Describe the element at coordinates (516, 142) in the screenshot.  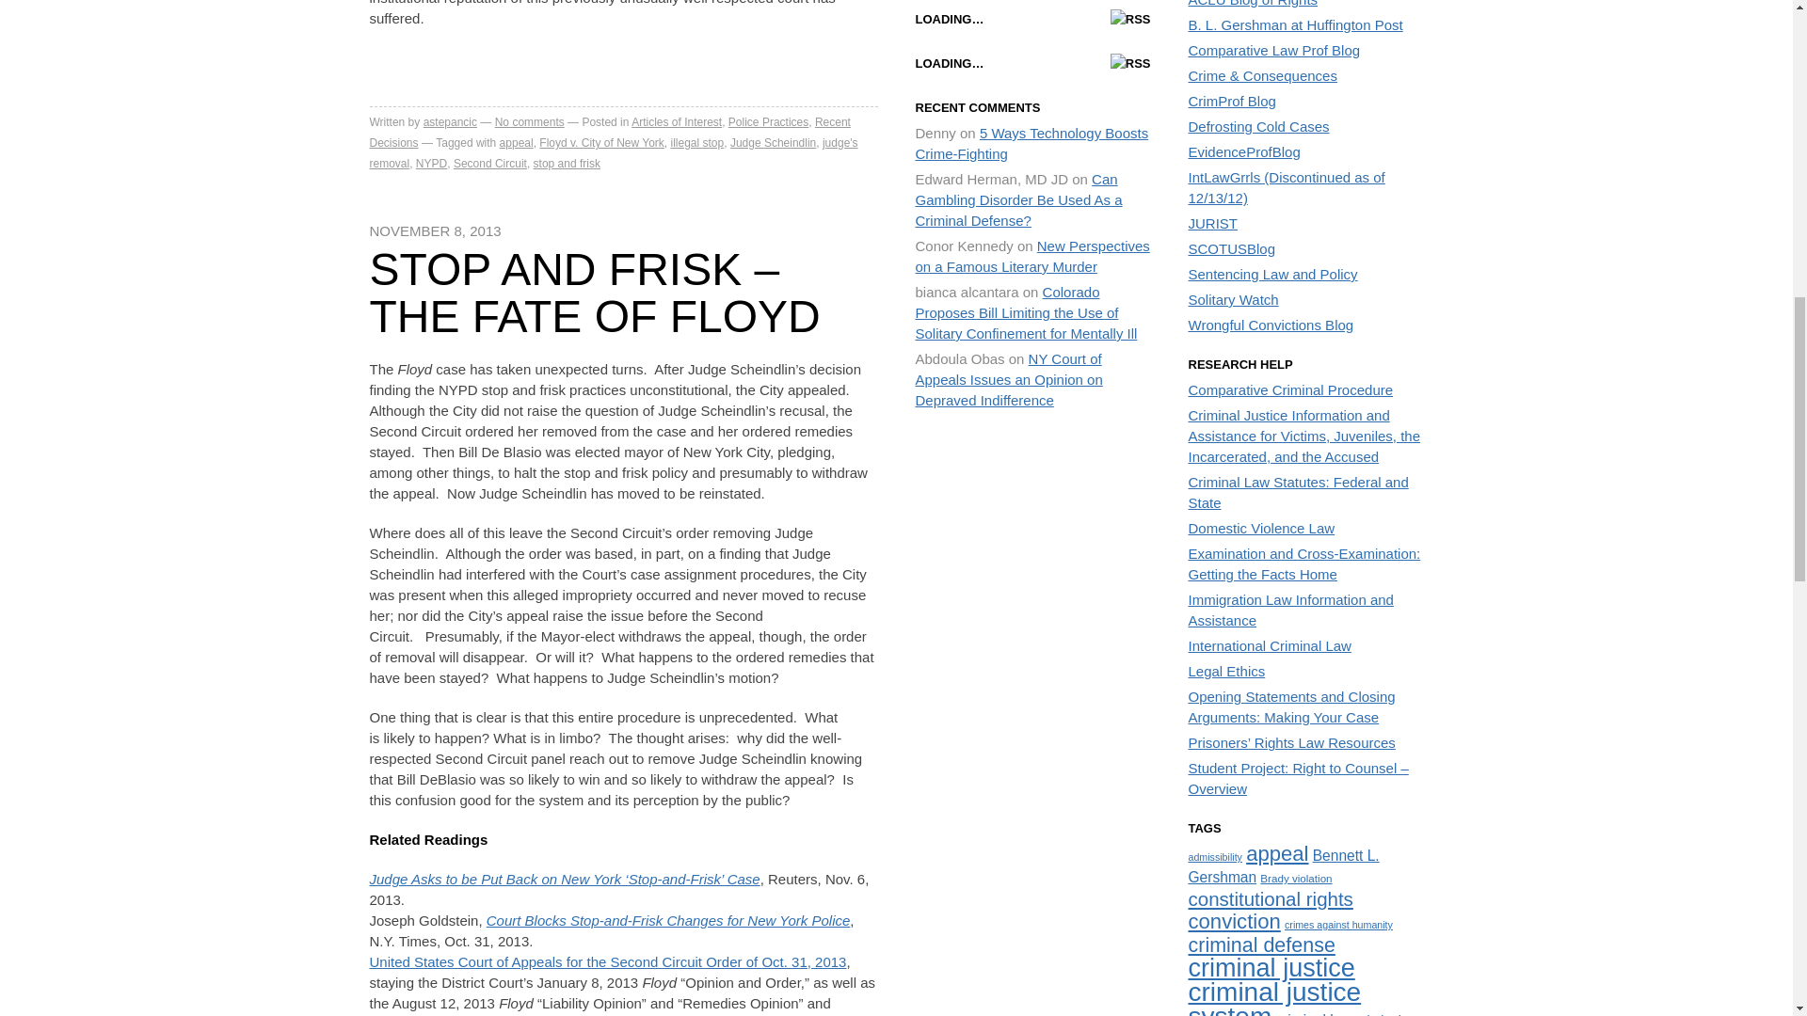
I see `appeal` at that location.